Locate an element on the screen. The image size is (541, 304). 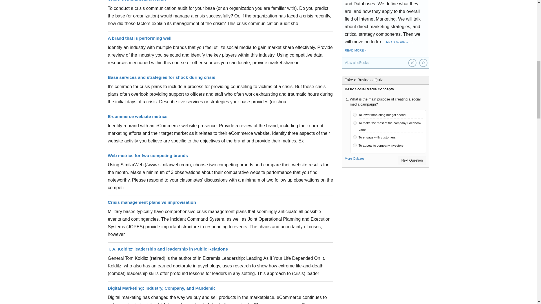
b is located at coordinates (354, 123).